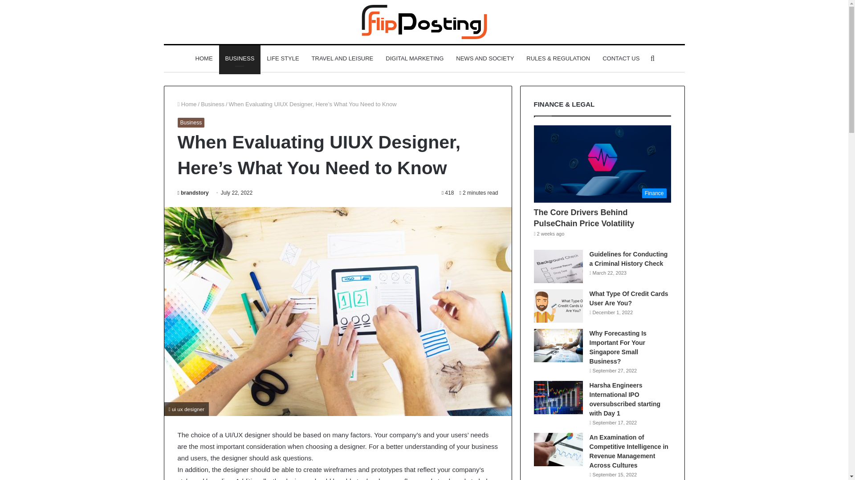 The height and width of the screenshot is (480, 855). I want to click on Business, so click(191, 123).